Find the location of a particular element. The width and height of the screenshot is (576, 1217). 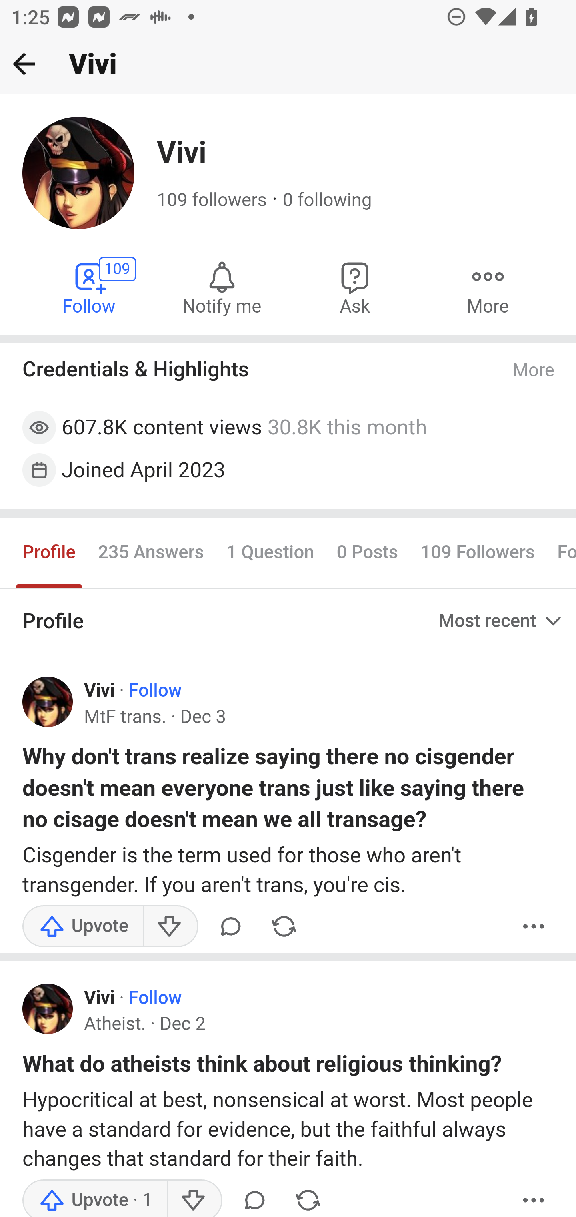

Vivi is located at coordinates (99, 998).